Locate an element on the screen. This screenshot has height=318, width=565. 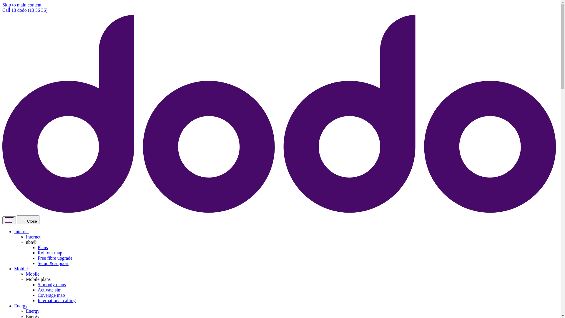
Setup & support is located at coordinates (53, 263).